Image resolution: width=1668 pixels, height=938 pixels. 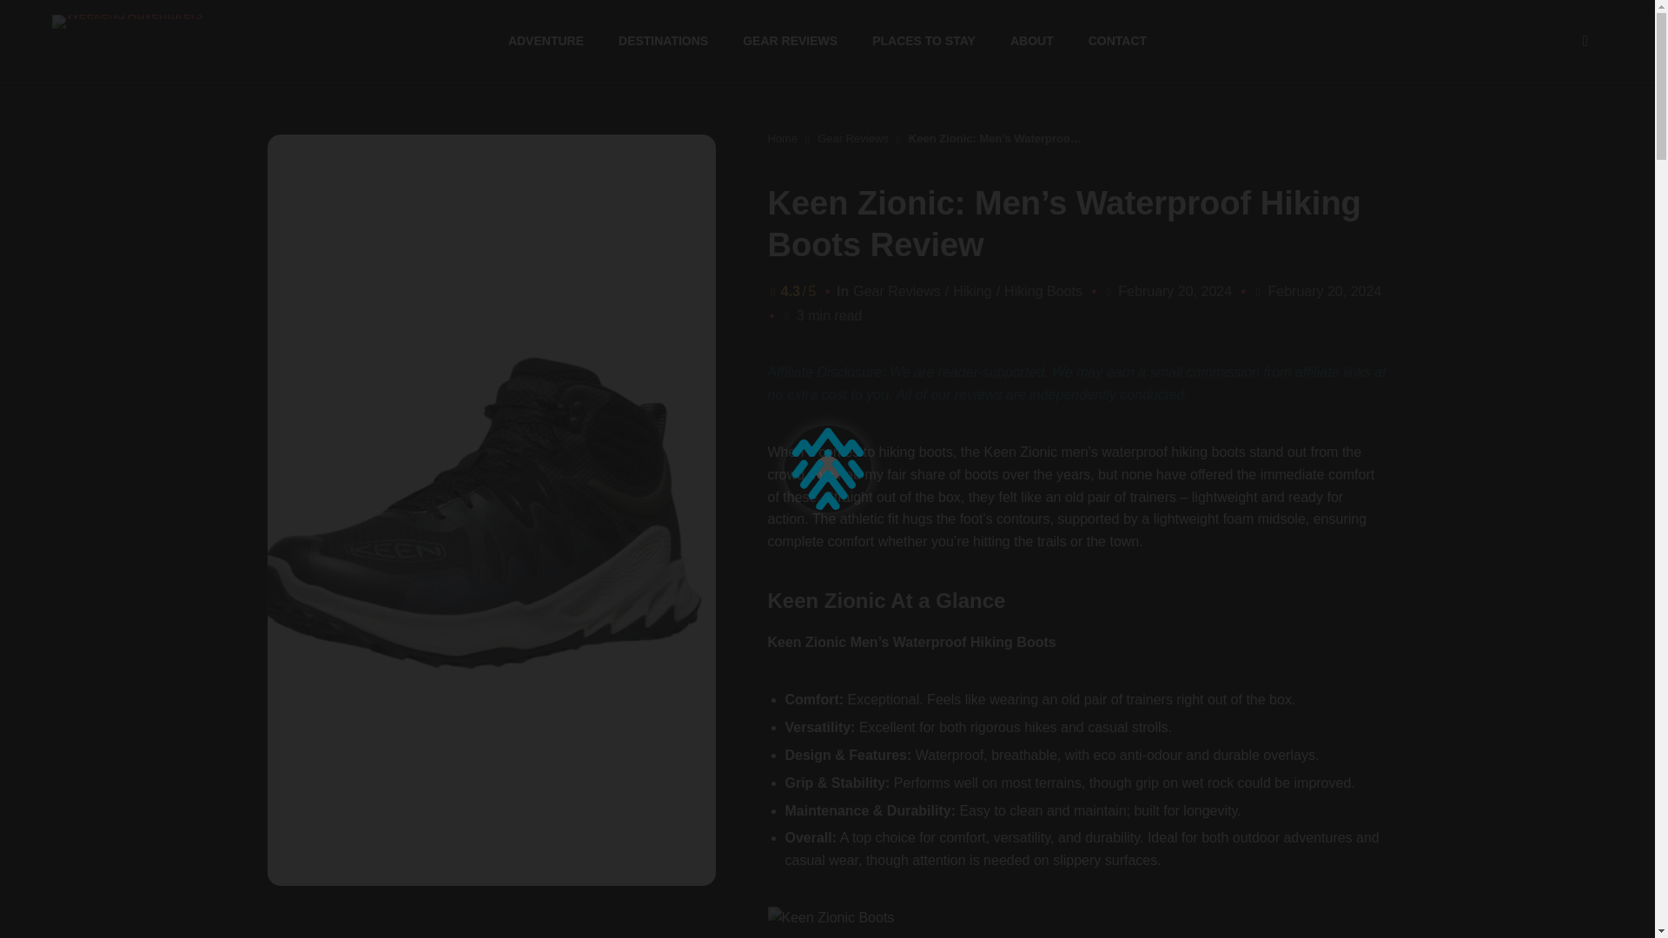 What do you see at coordinates (546, 42) in the screenshot?
I see `ADVENTURE` at bounding box center [546, 42].